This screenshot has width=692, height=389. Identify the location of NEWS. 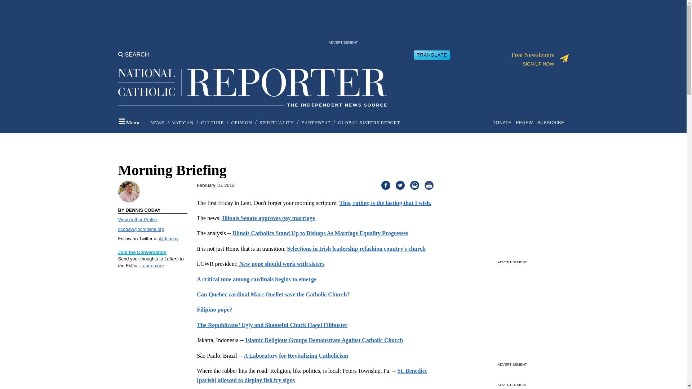
(158, 122).